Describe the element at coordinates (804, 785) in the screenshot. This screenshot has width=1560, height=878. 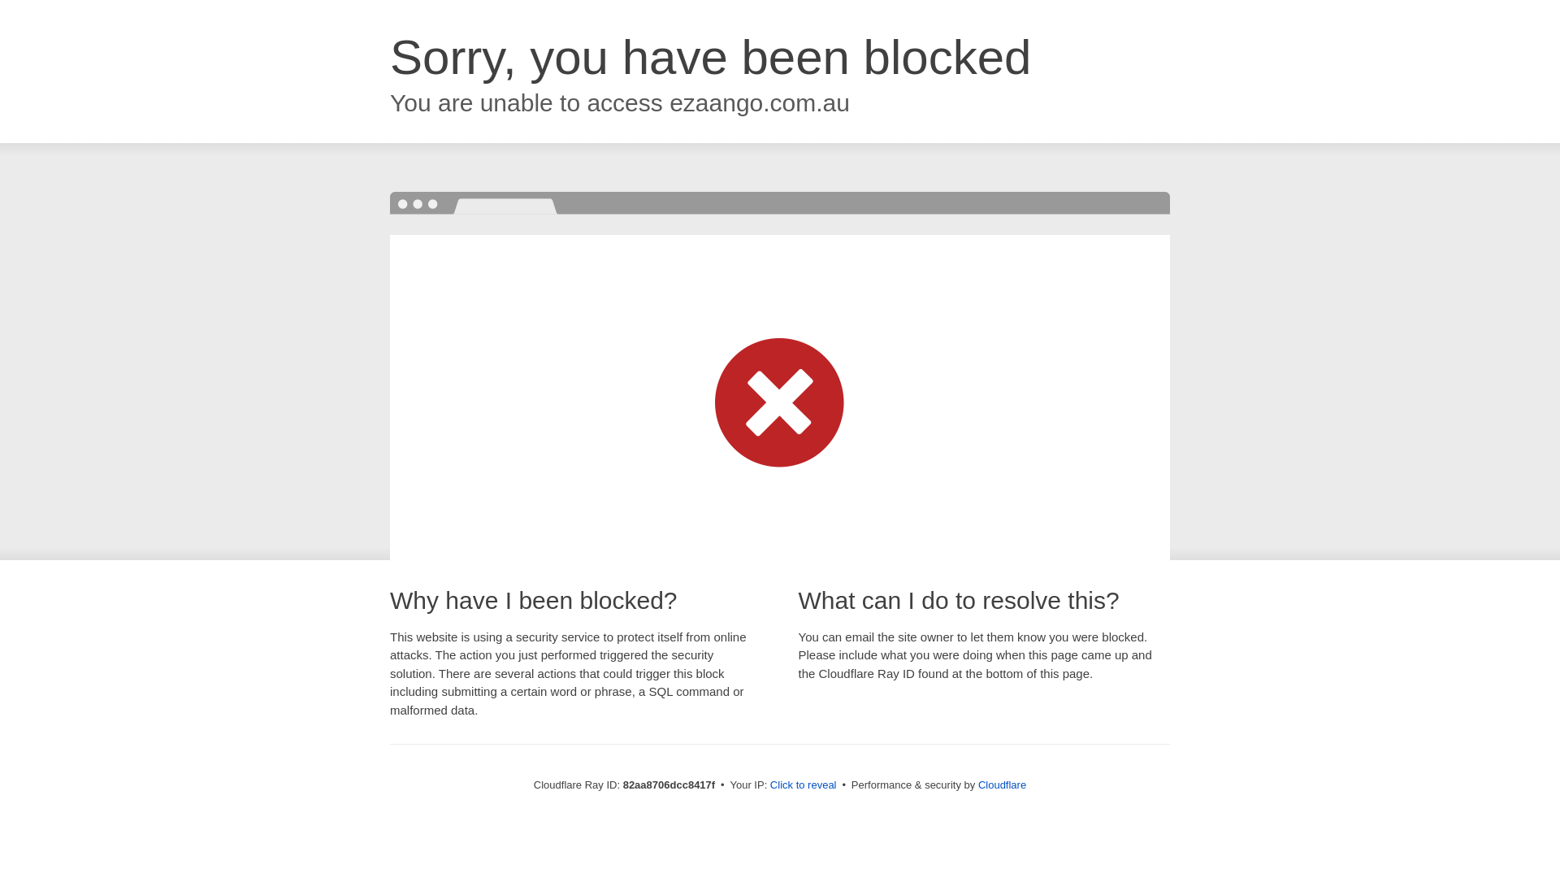
I see `Click to reveal` at that location.